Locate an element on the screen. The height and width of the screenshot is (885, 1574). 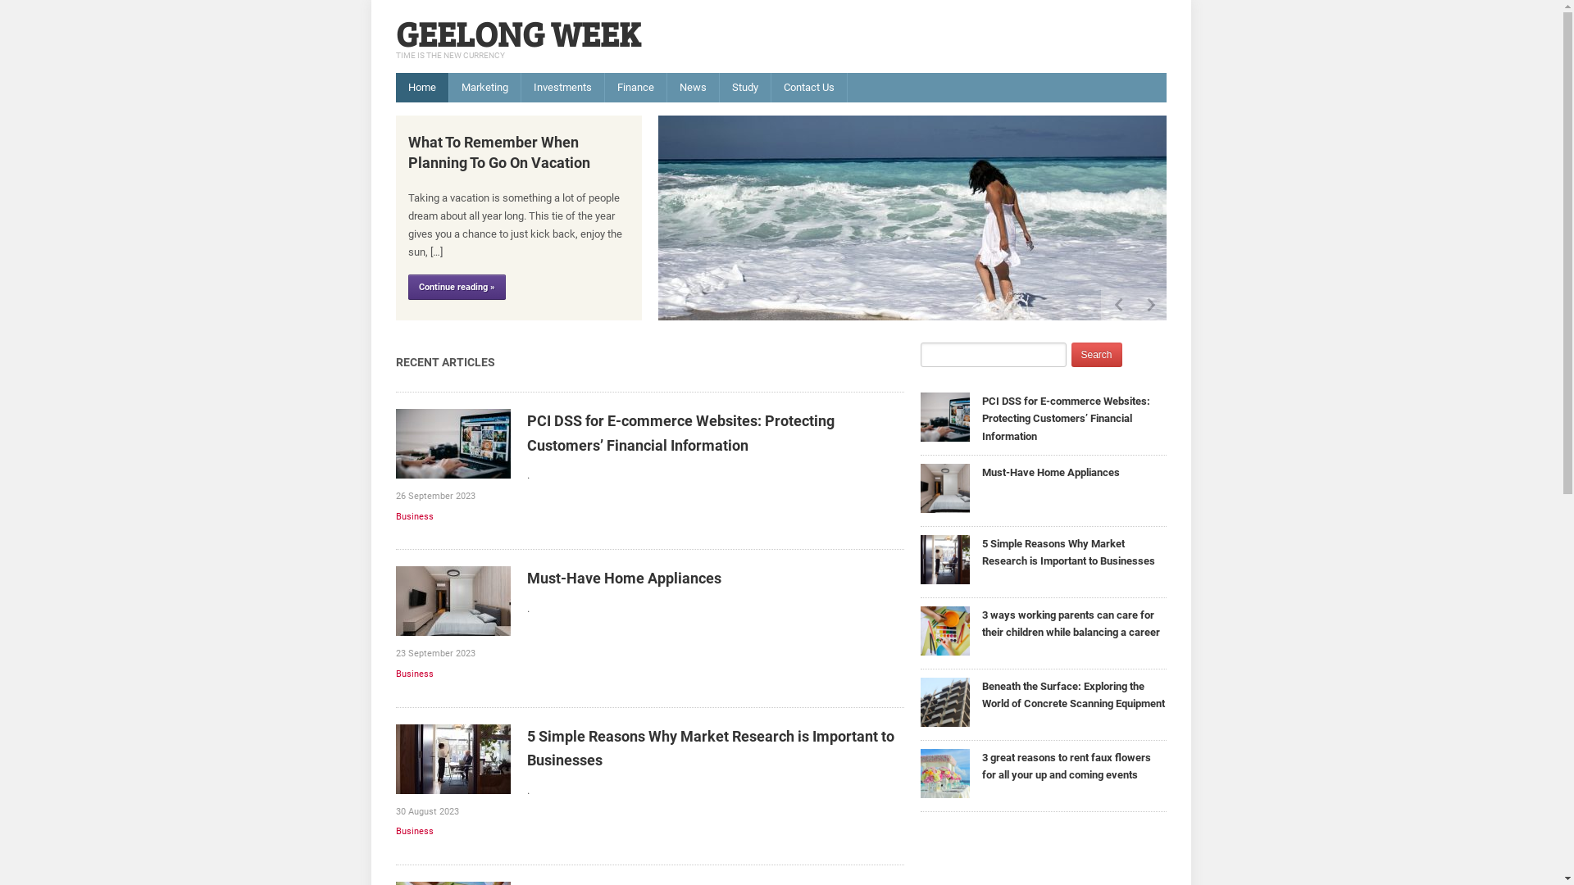
Previous is located at coordinates (1117, 305).